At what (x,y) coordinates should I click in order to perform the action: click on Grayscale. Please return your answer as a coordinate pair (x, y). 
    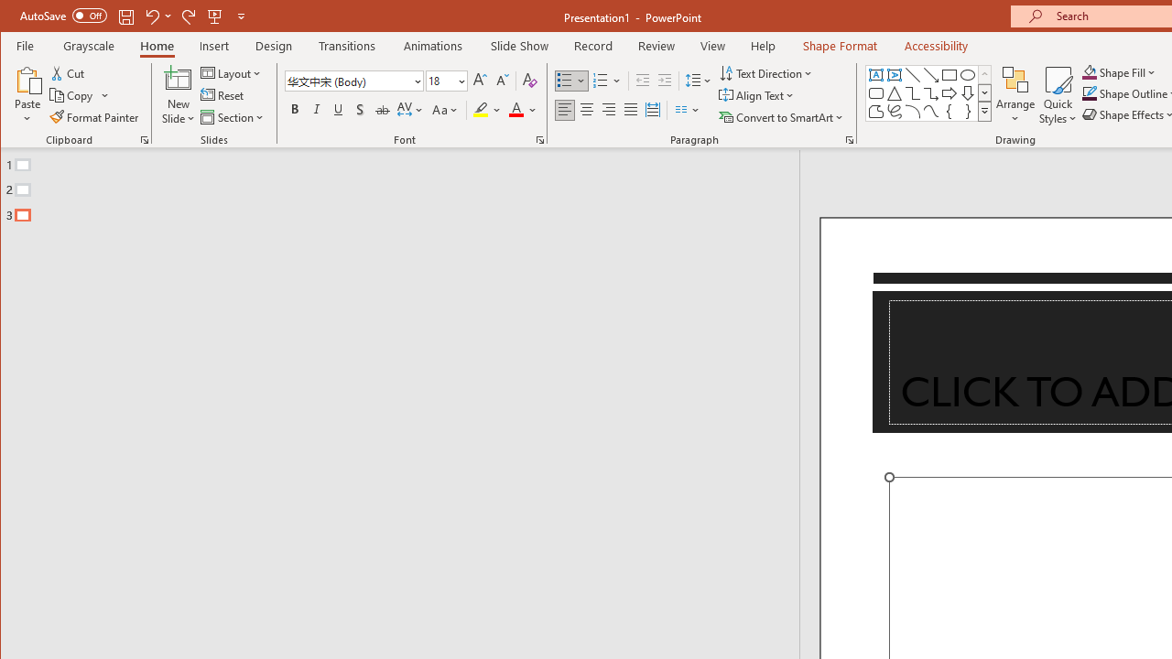
    Looking at the image, I should click on (90, 46).